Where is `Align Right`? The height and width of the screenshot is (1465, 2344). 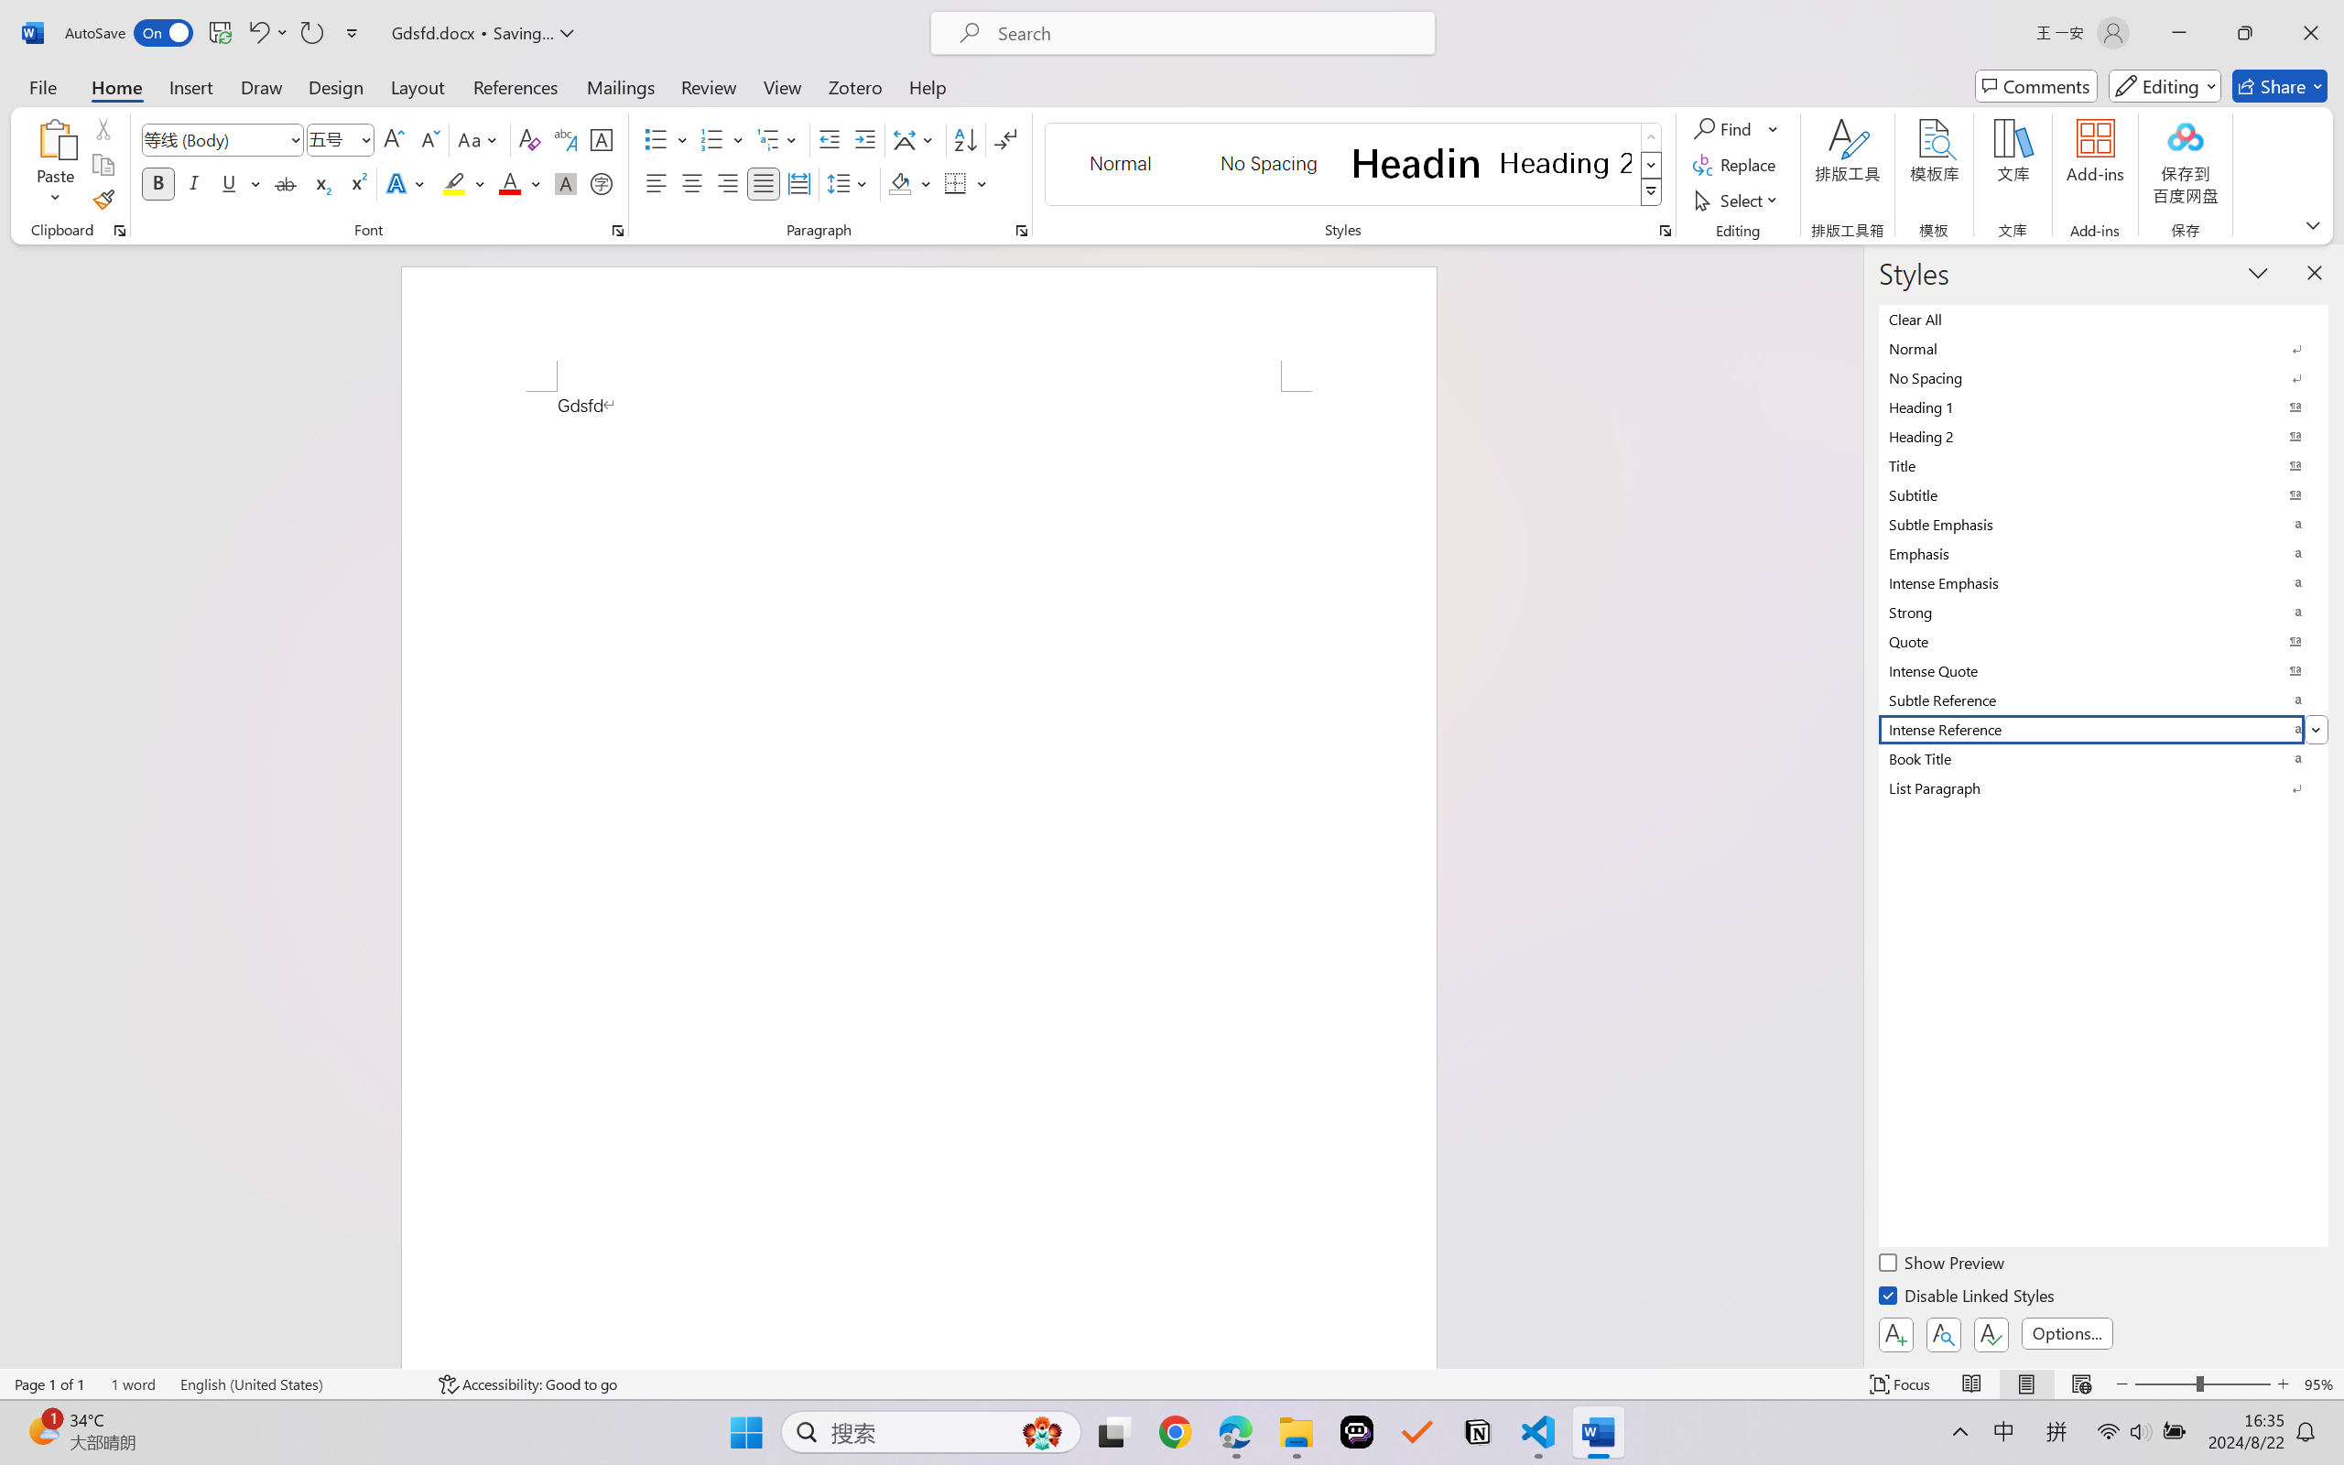
Align Right is located at coordinates (729, 183).